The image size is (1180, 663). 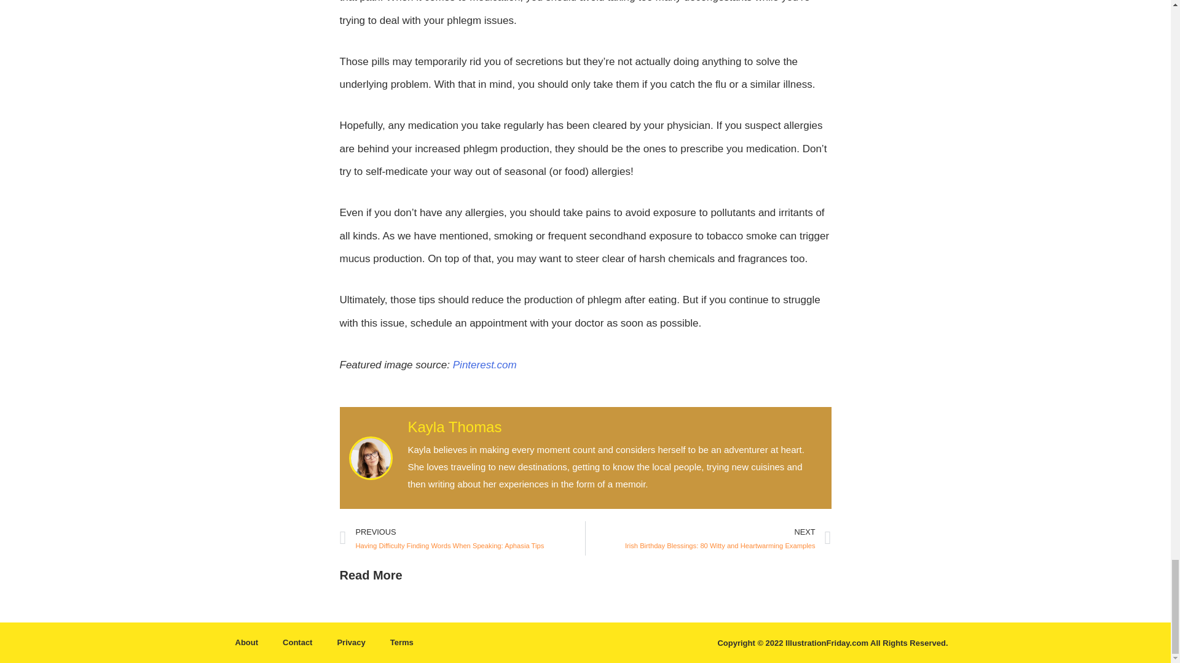 I want to click on Contact, so click(x=297, y=642).